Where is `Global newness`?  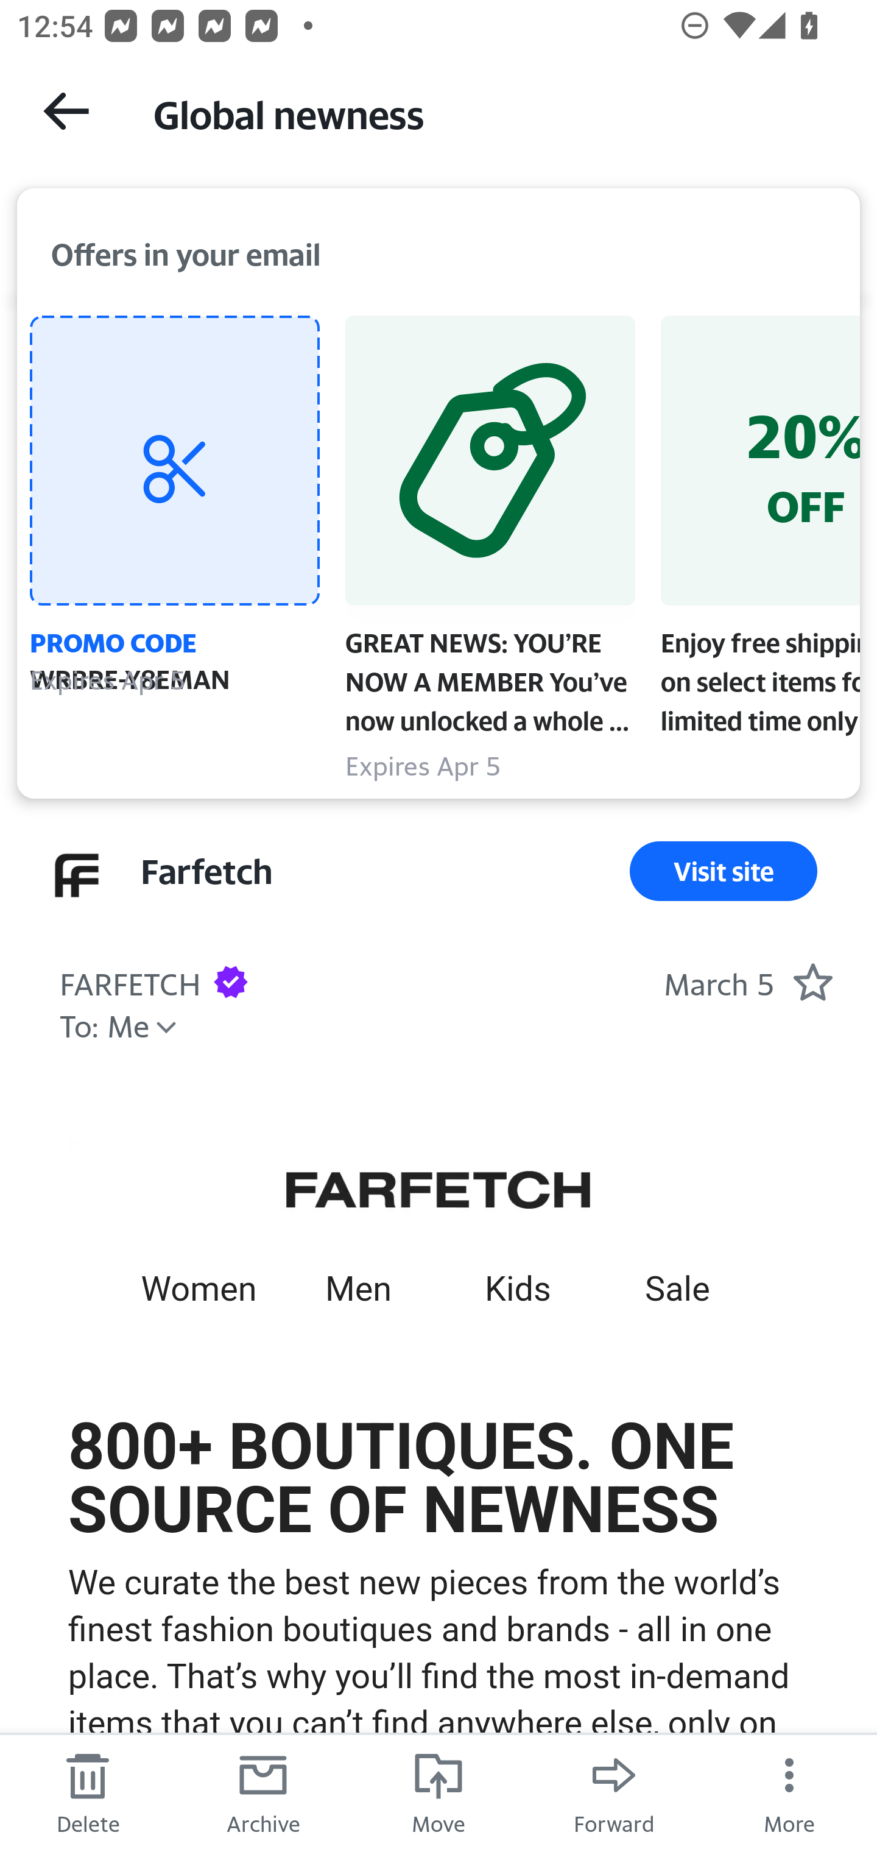
Global newness is located at coordinates (493, 112).